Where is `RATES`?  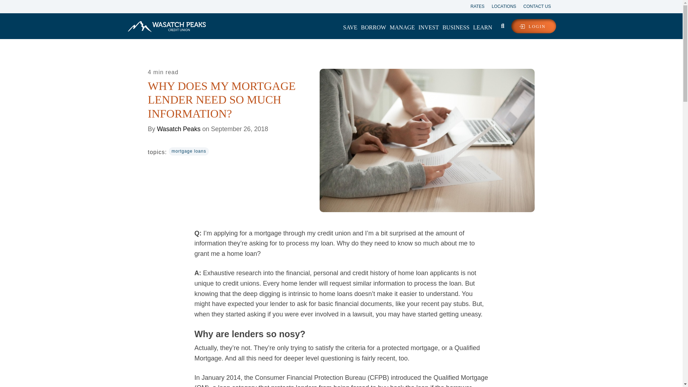 RATES is located at coordinates (474, 6).